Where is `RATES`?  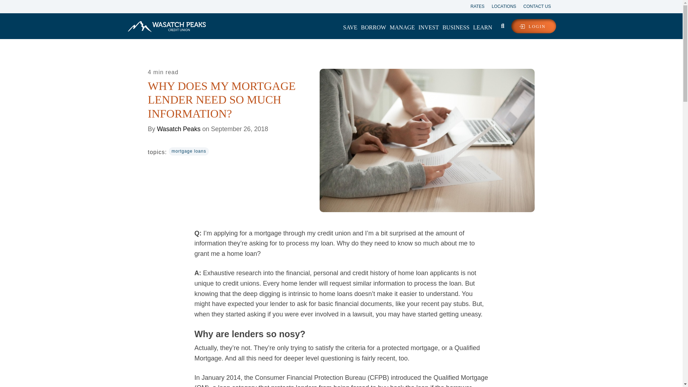 RATES is located at coordinates (474, 6).